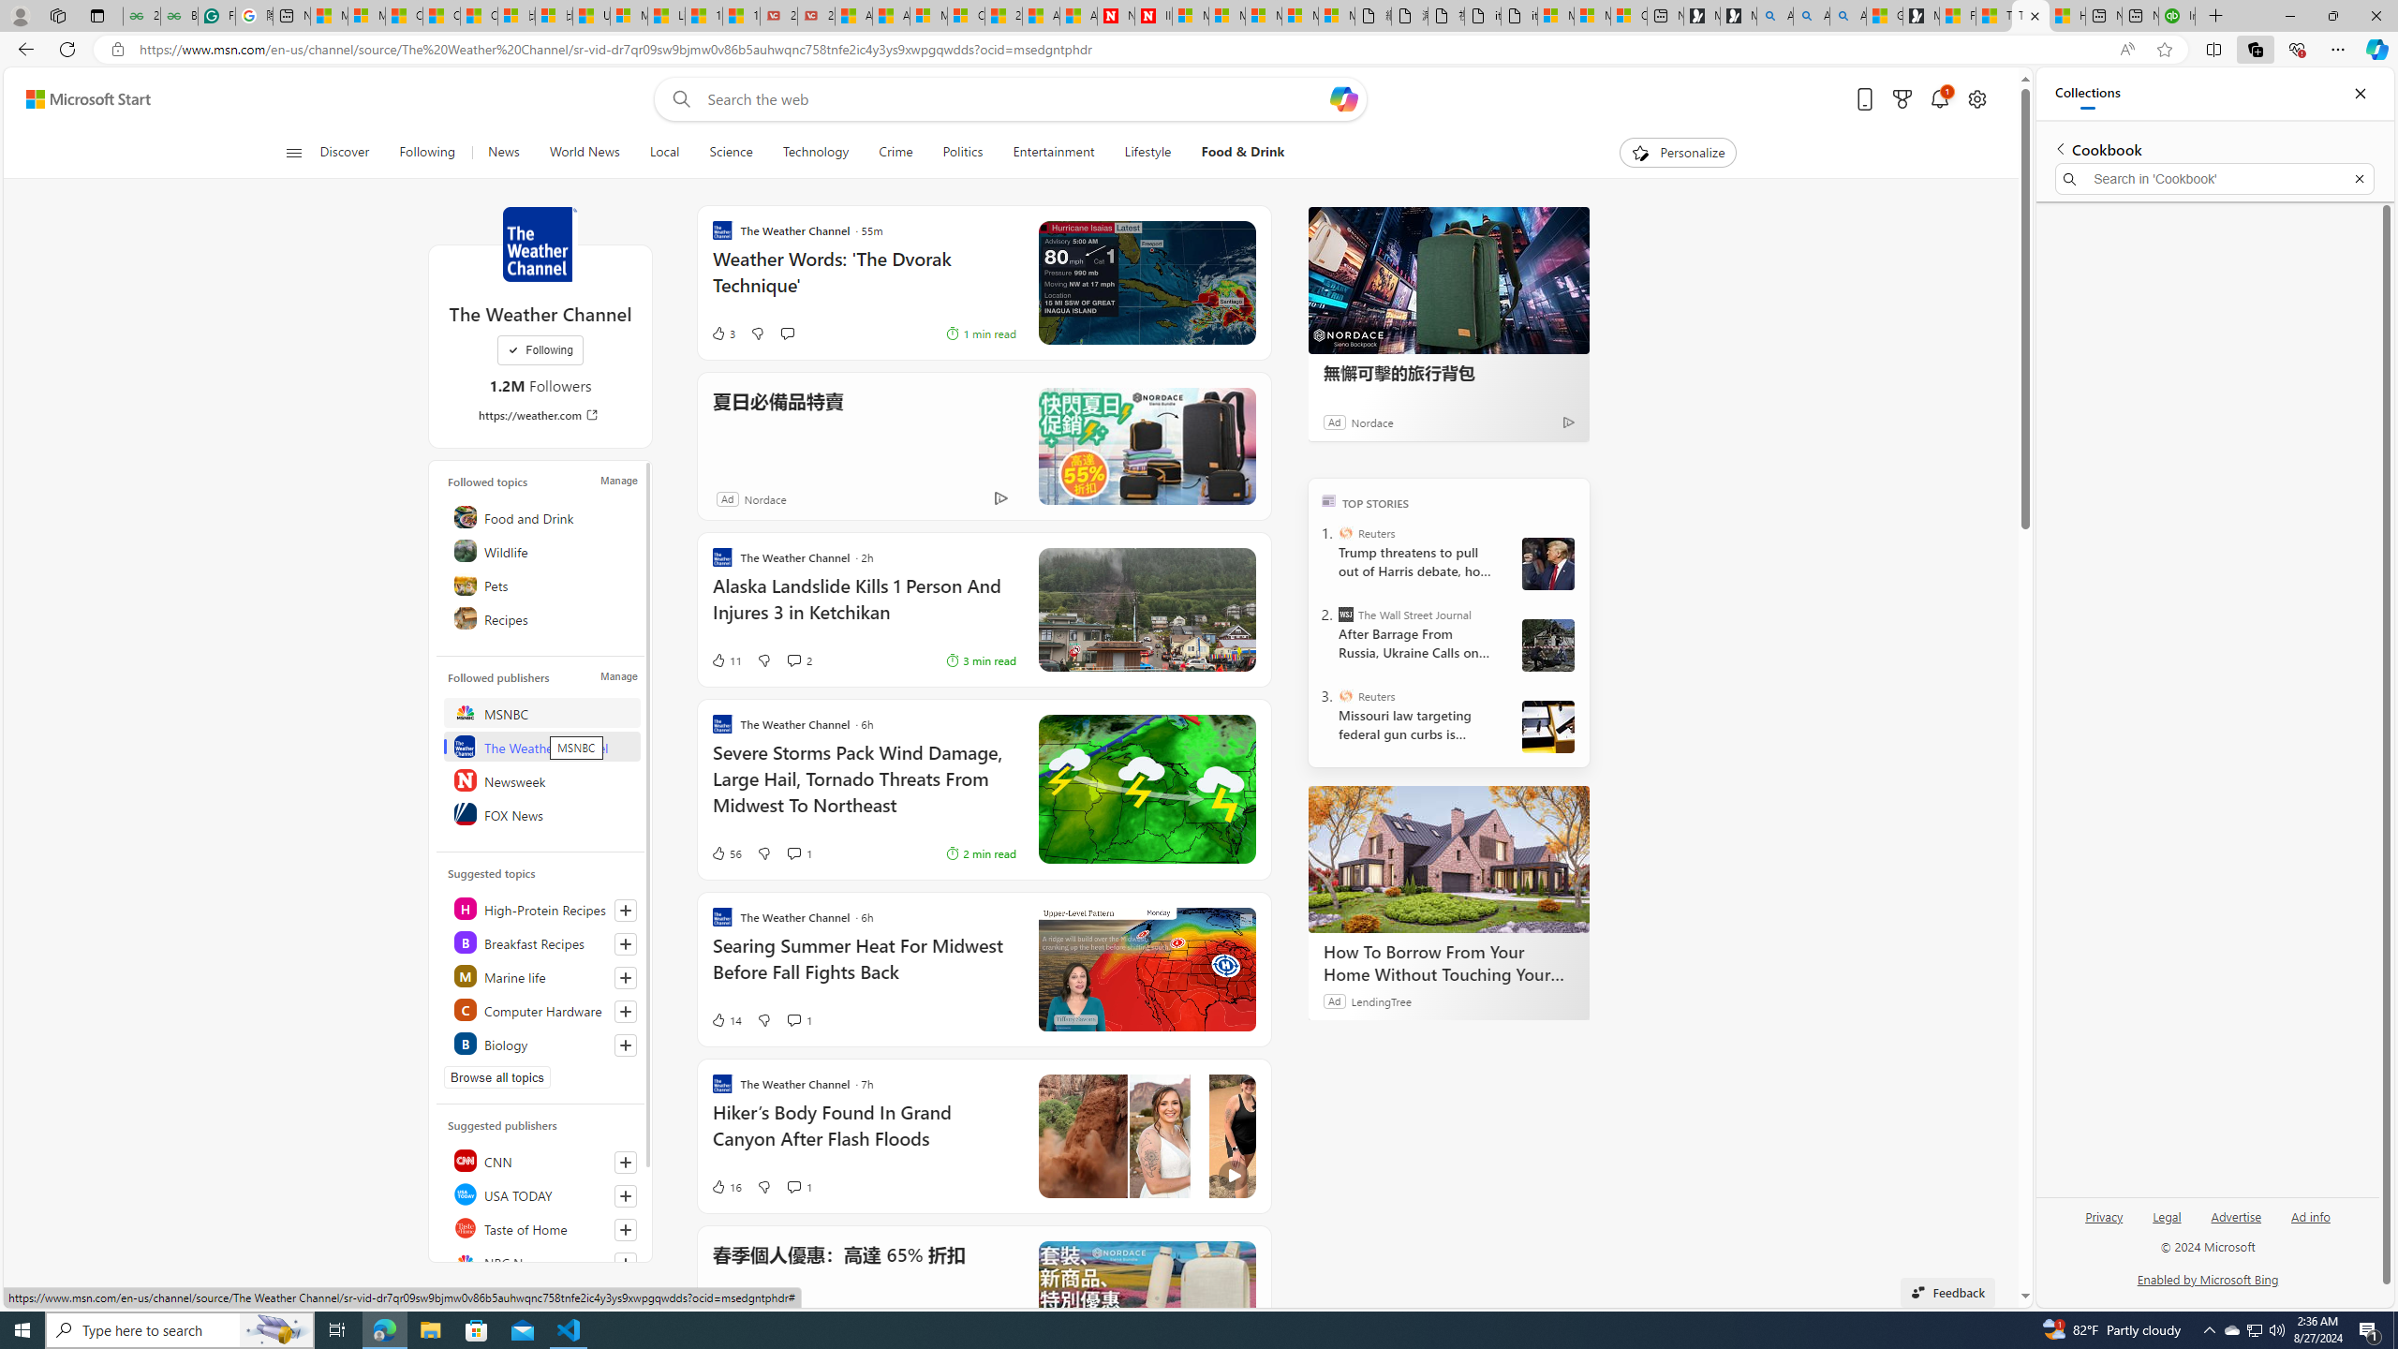  I want to click on 14 Like, so click(725, 1020).